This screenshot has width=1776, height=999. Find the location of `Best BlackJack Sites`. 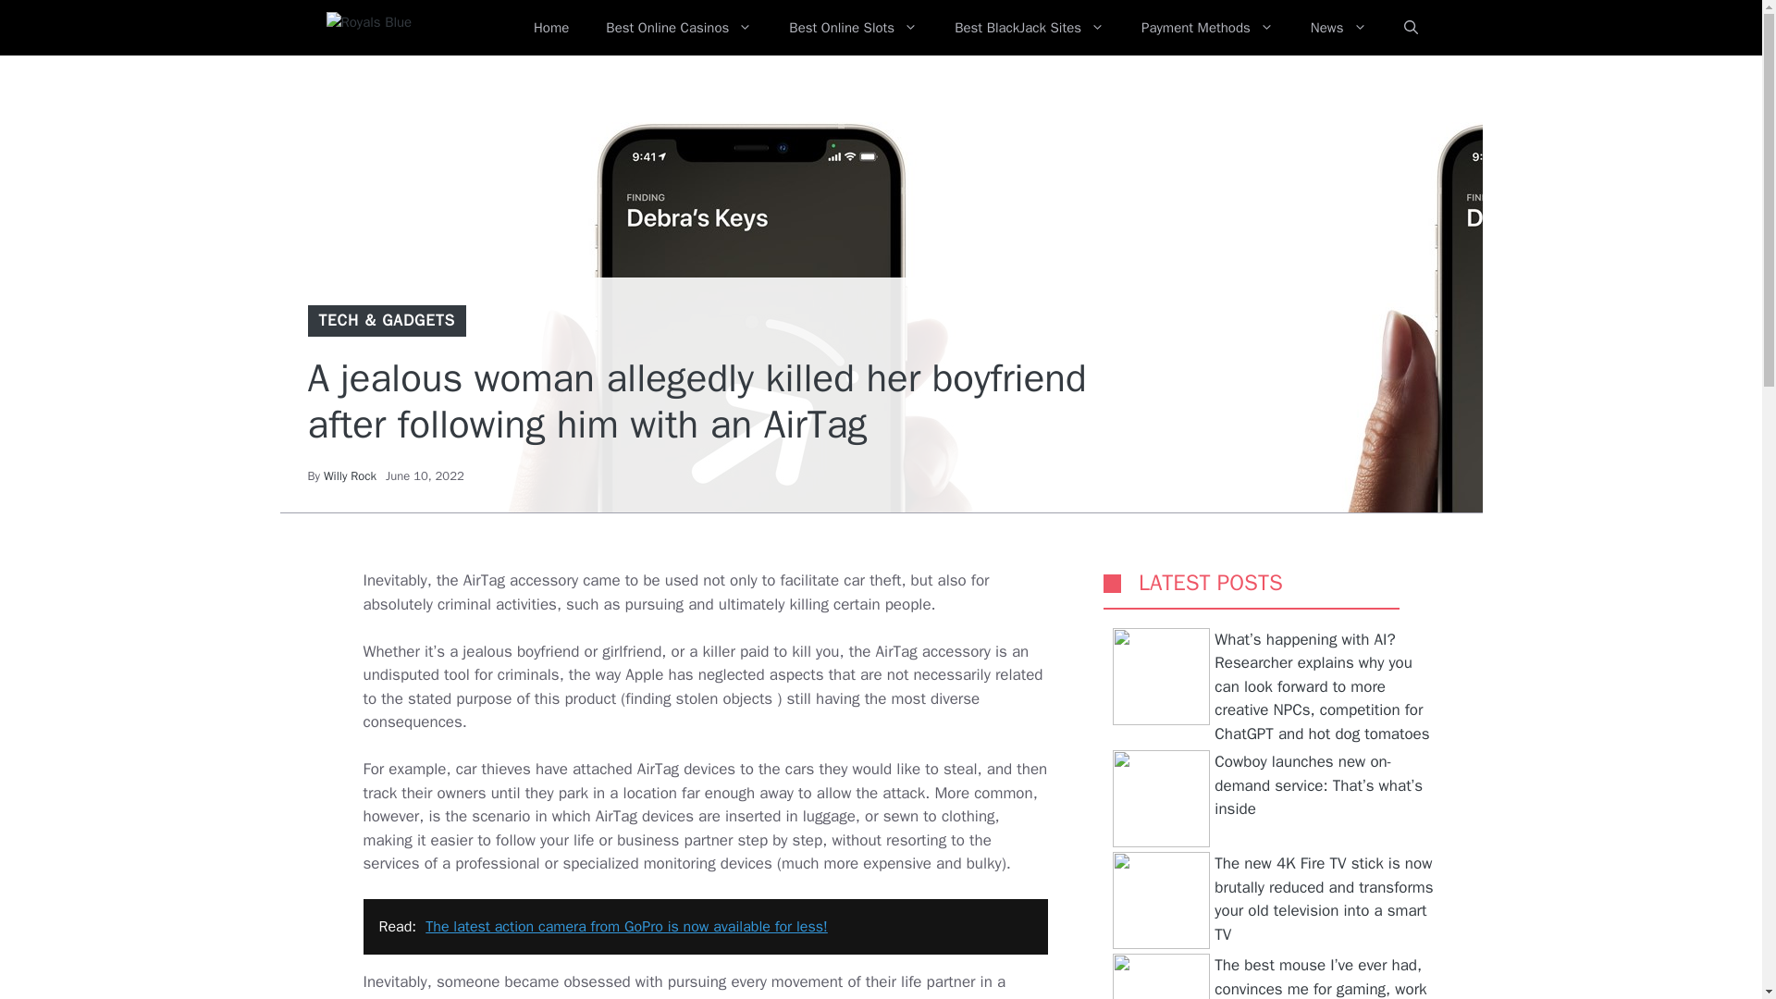

Best BlackJack Sites is located at coordinates (1029, 28).